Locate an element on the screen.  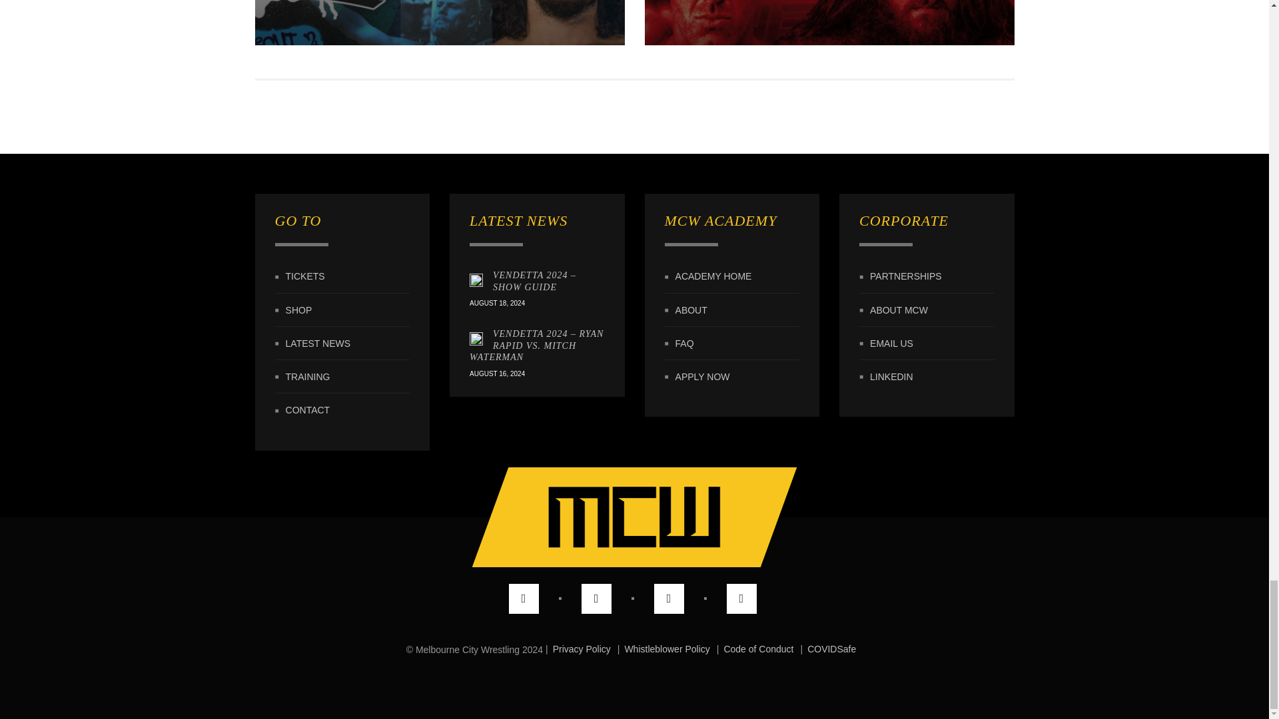
Go to top is located at coordinates (616, 517).